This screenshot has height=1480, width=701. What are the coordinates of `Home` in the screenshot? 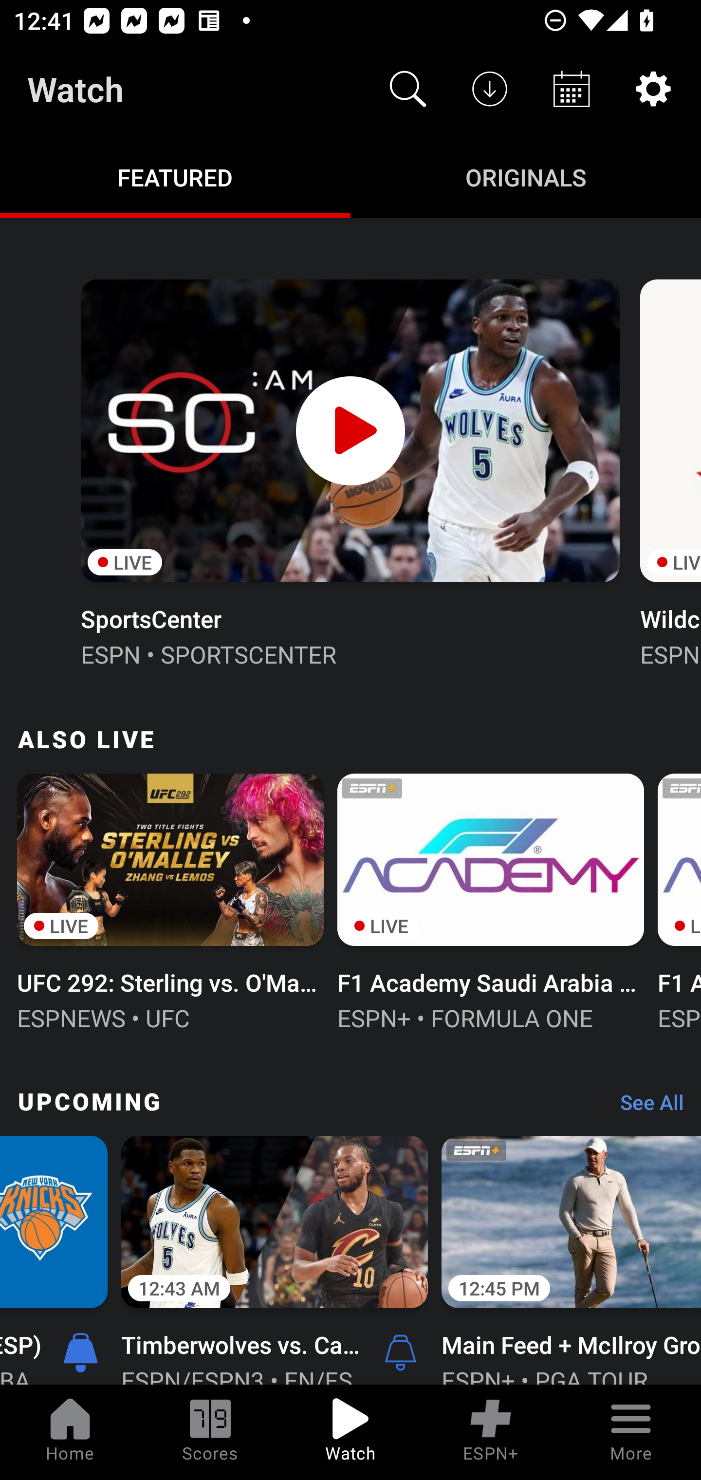 It's located at (70, 1432).